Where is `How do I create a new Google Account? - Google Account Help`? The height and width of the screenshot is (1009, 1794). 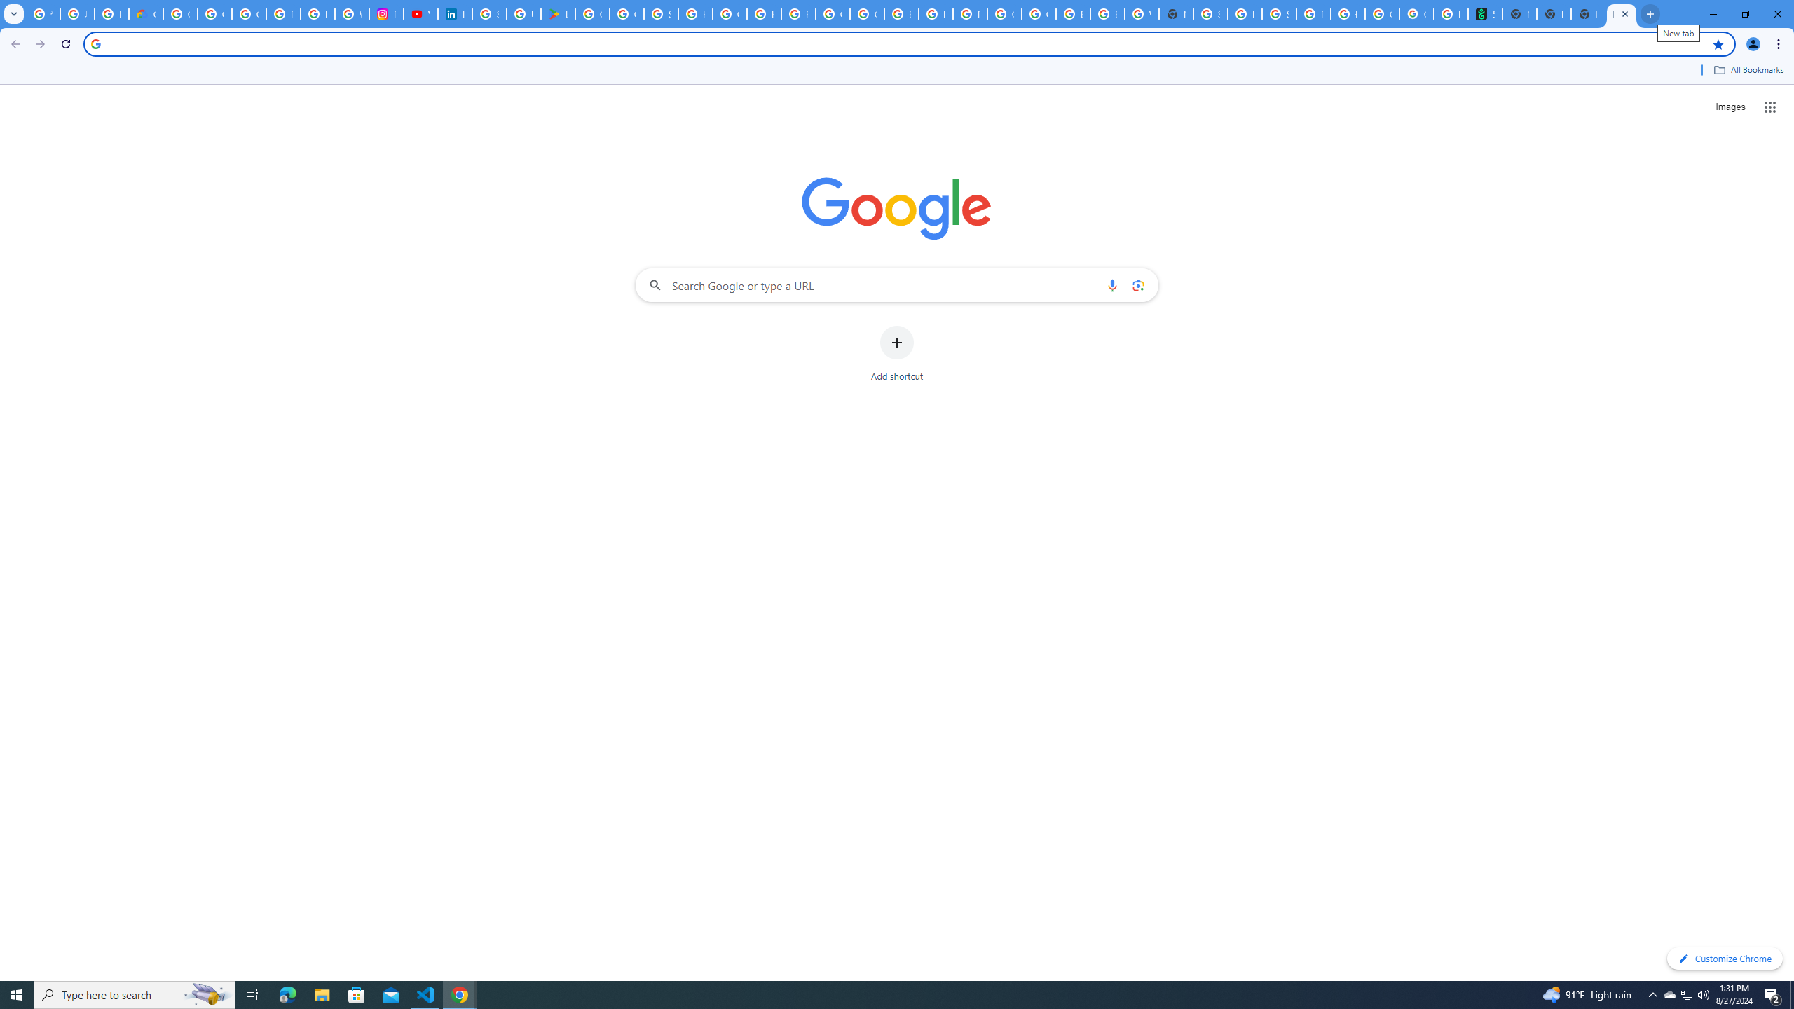 How do I create a new Google Account? - Google Account Help is located at coordinates (764, 14).